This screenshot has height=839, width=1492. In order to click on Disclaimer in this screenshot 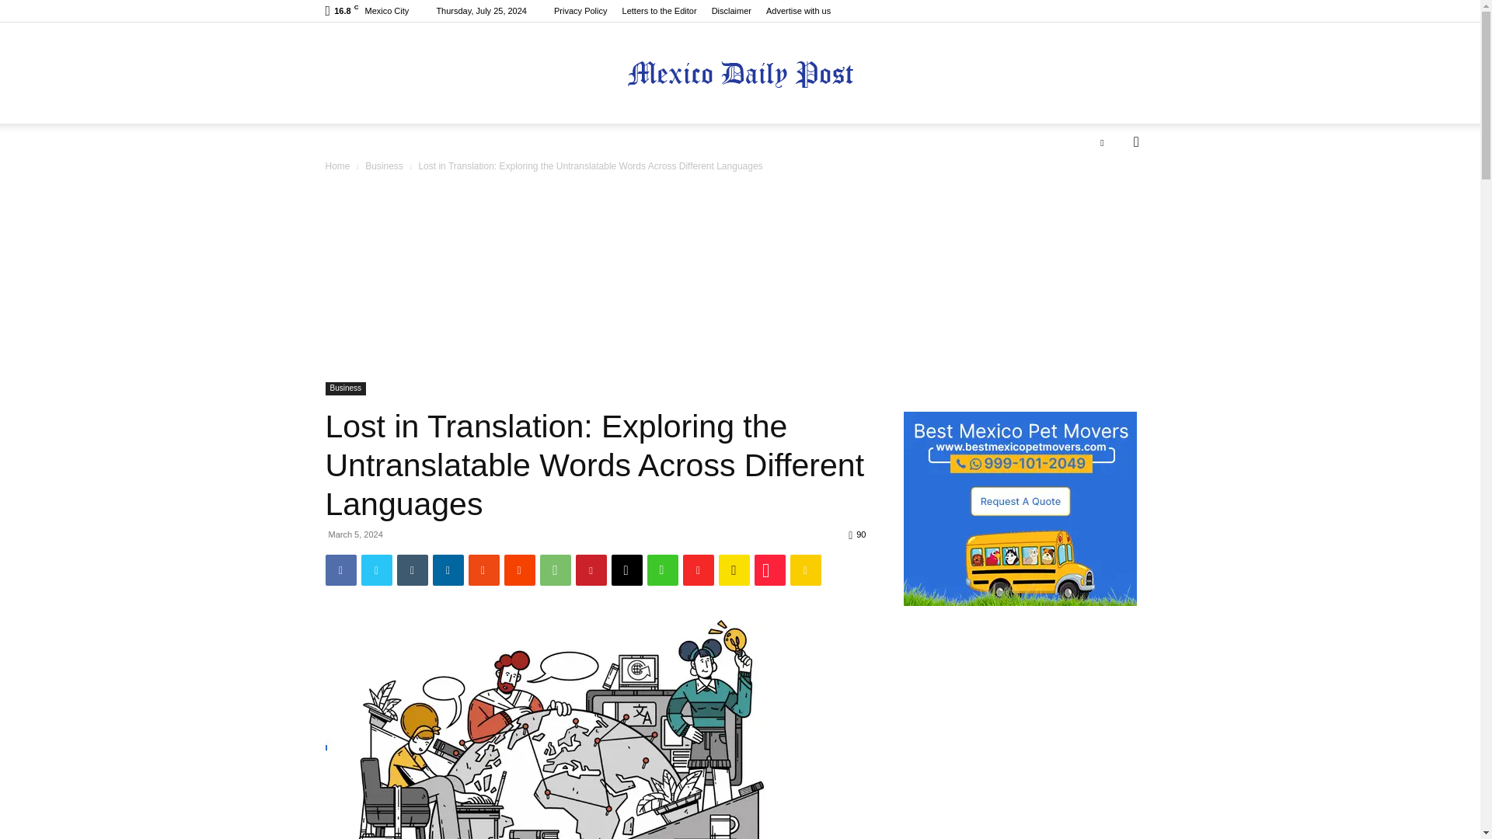, I will do `click(731, 11)`.